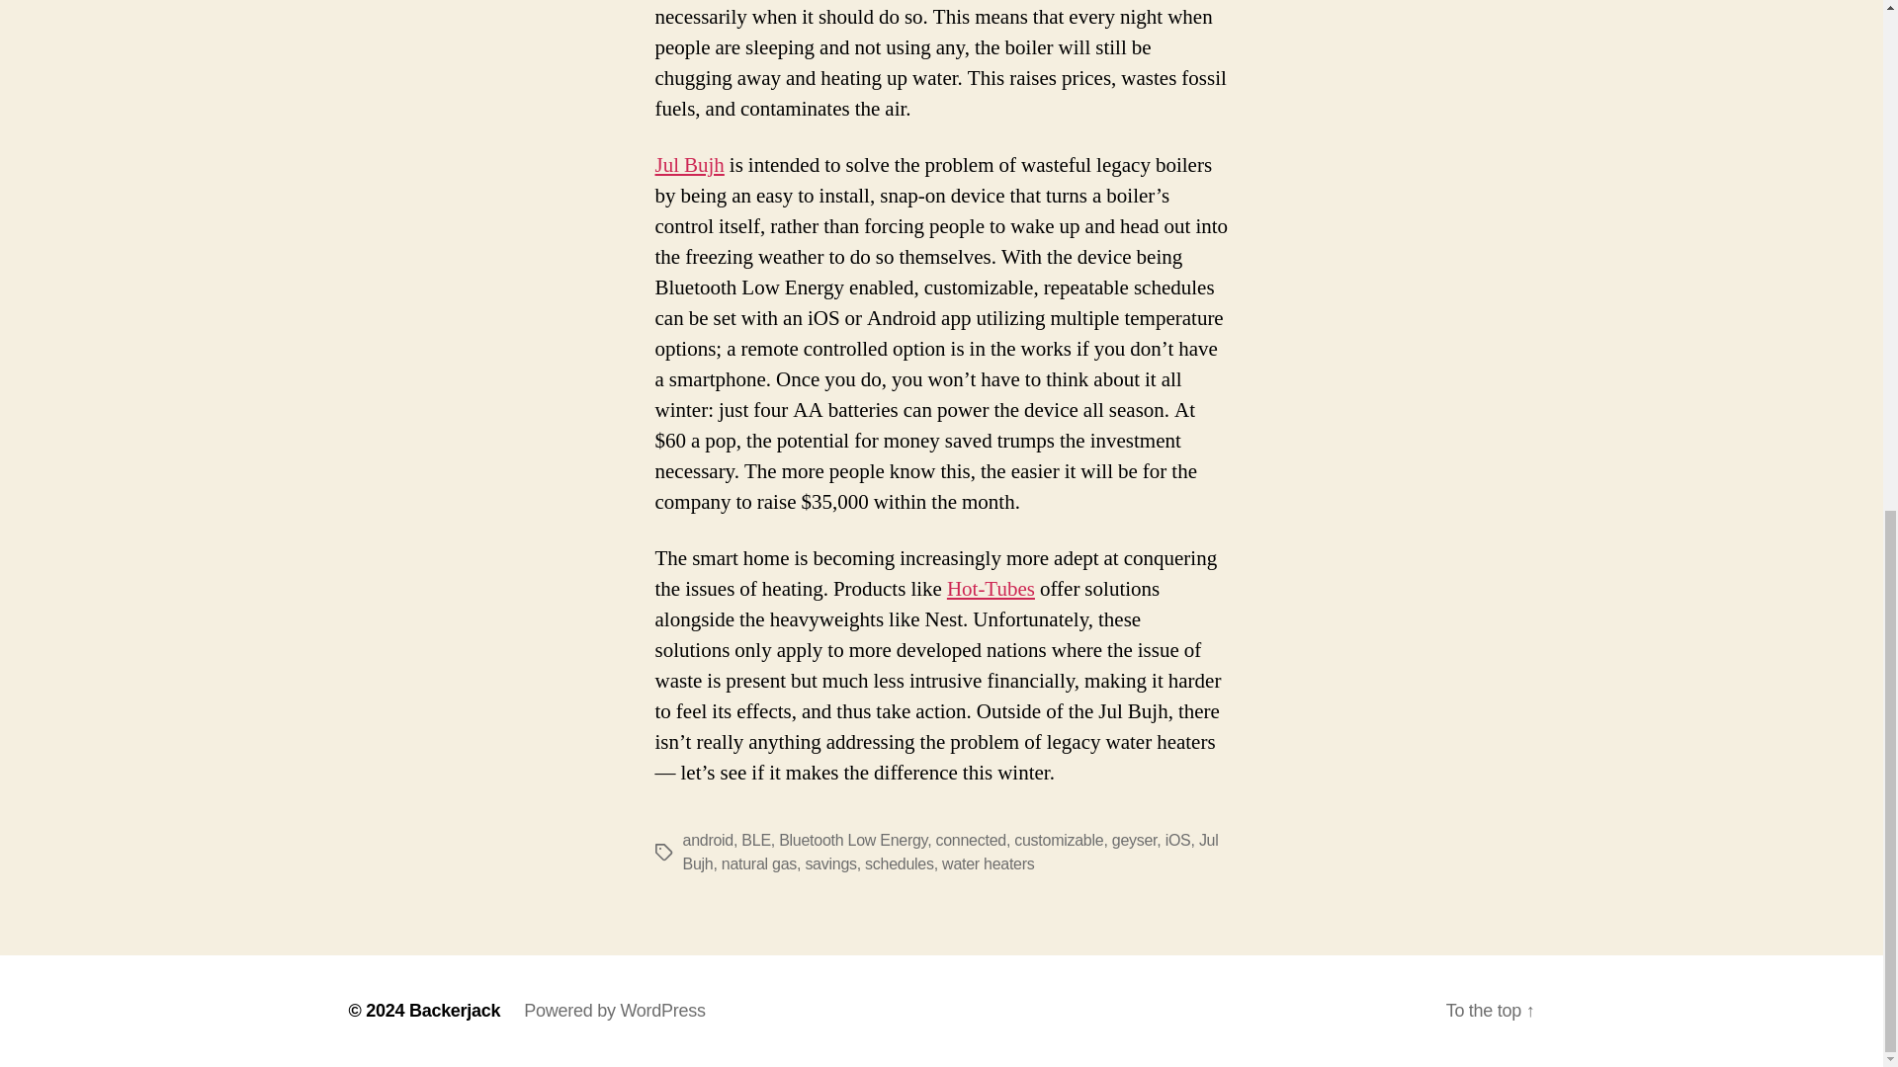  What do you see at coordinates (852, 840) in the screenshot?
I see `Bluetooth Low Energy` at bounding box center [852, 840].